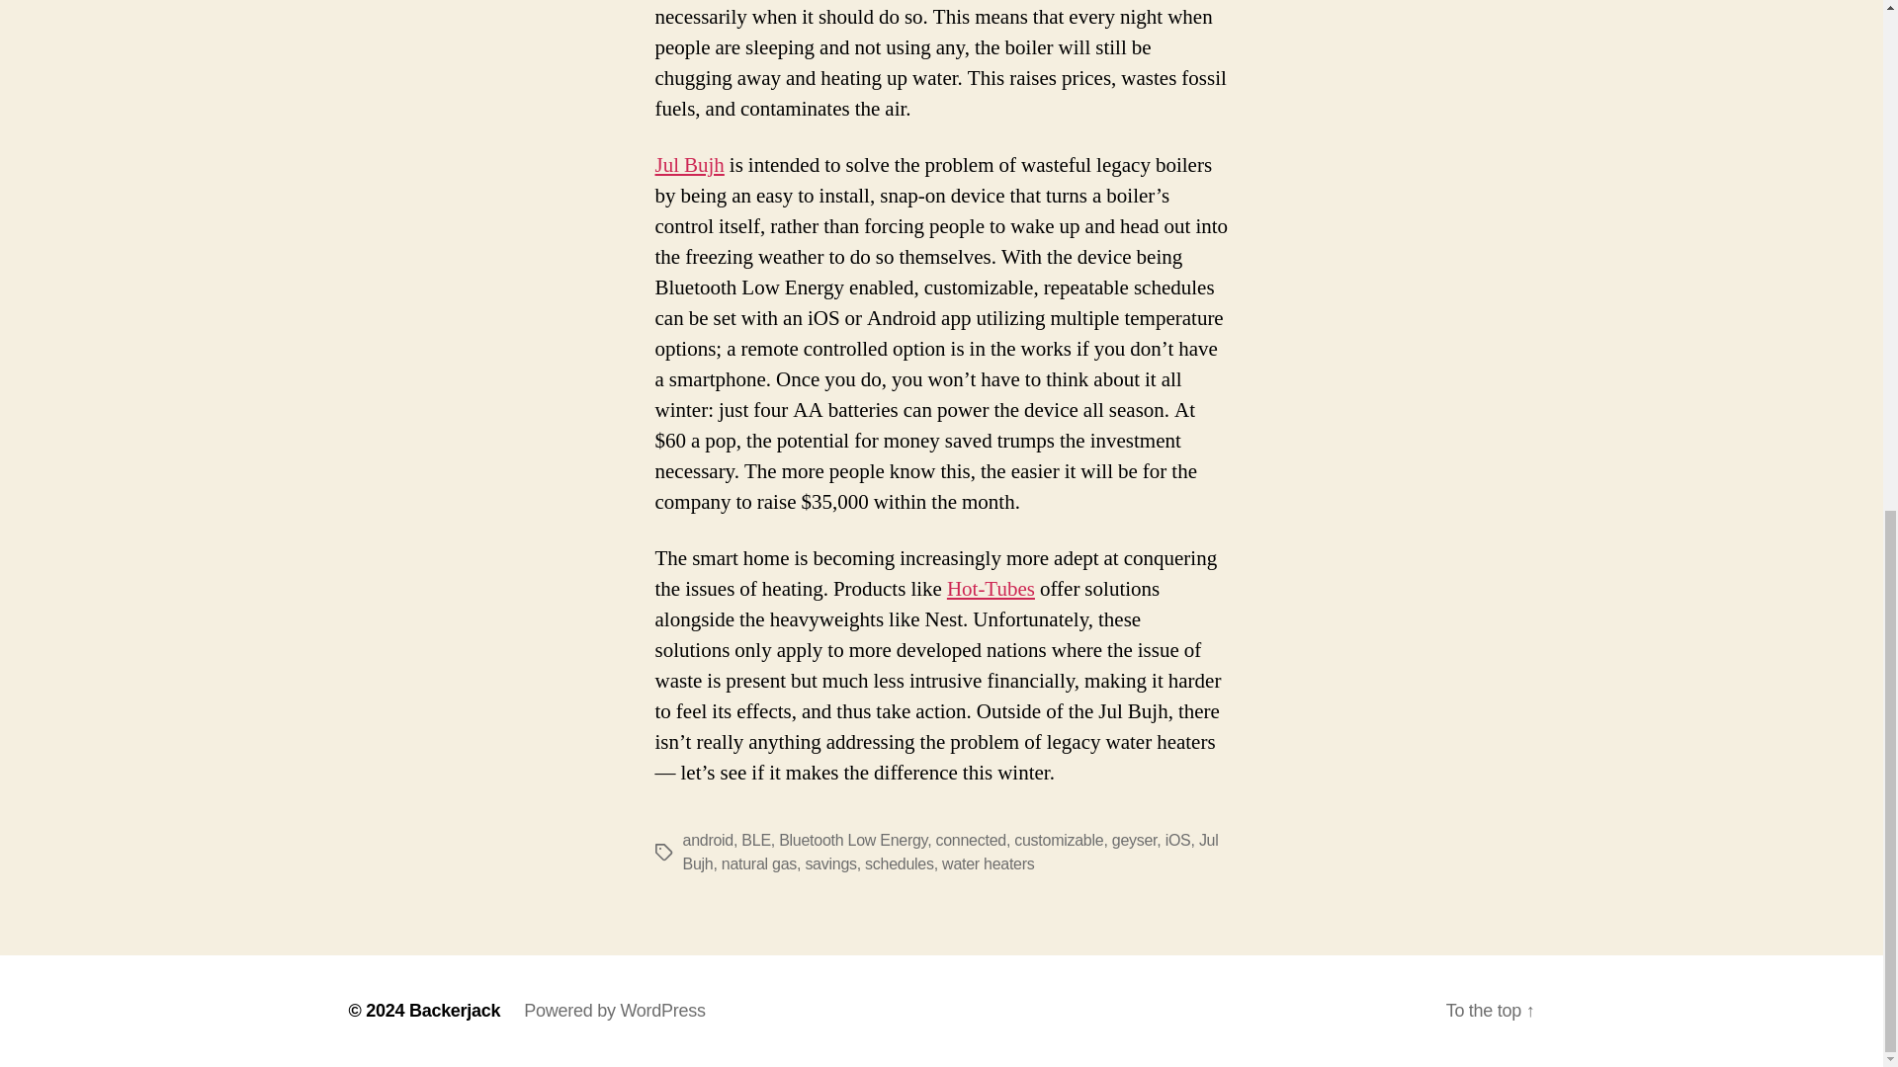  What do you see at coordinates (852, 840) in the screenshot?
I see `Bluetooth Low Energy` at bounding box center [852, 840].